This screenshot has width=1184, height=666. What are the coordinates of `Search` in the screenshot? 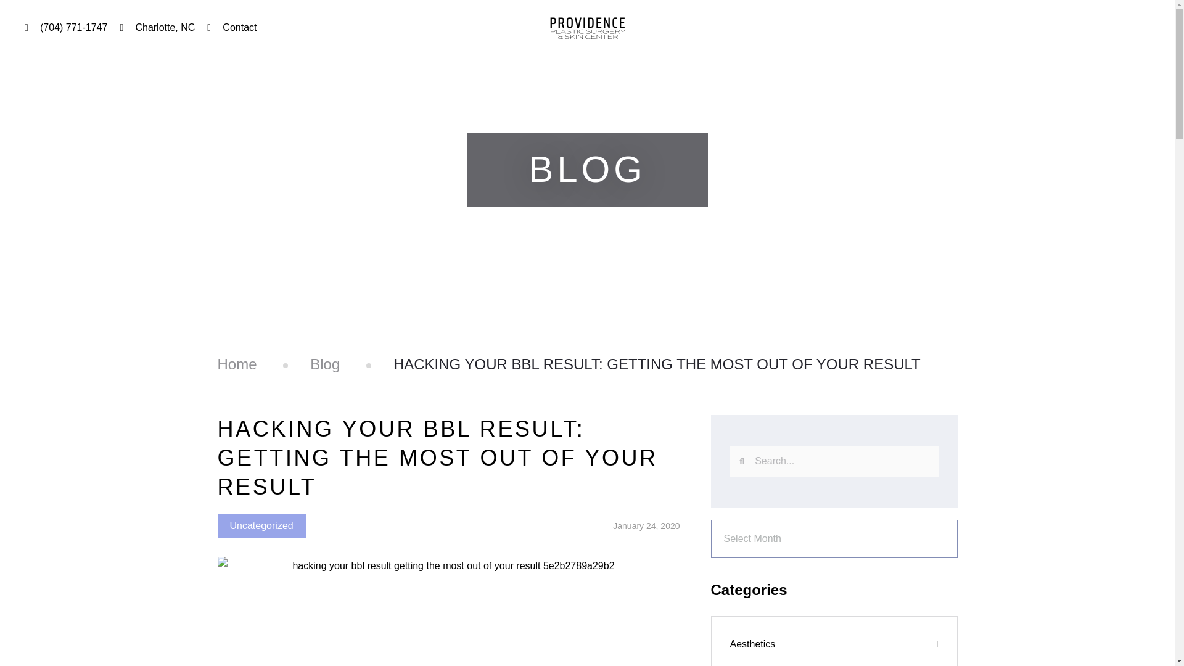 It's located at (841, 461).